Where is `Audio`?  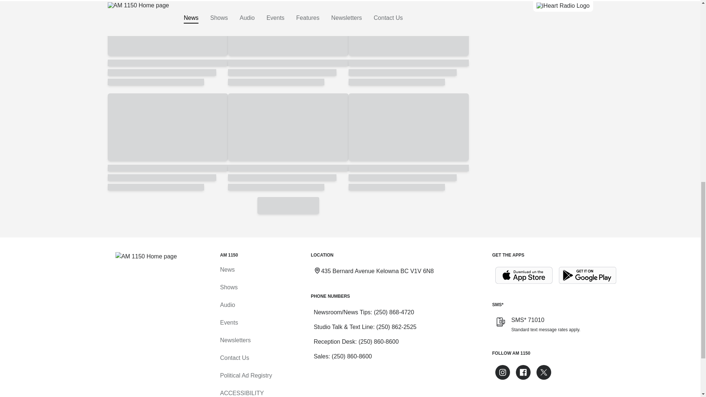 Audio is located at coordinates (227, 305).